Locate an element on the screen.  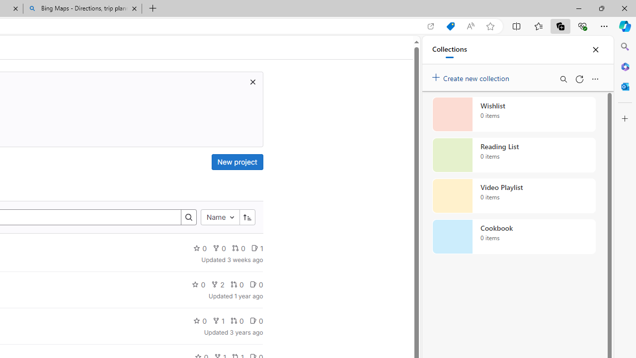
0 is located at coordinates (256, 320).